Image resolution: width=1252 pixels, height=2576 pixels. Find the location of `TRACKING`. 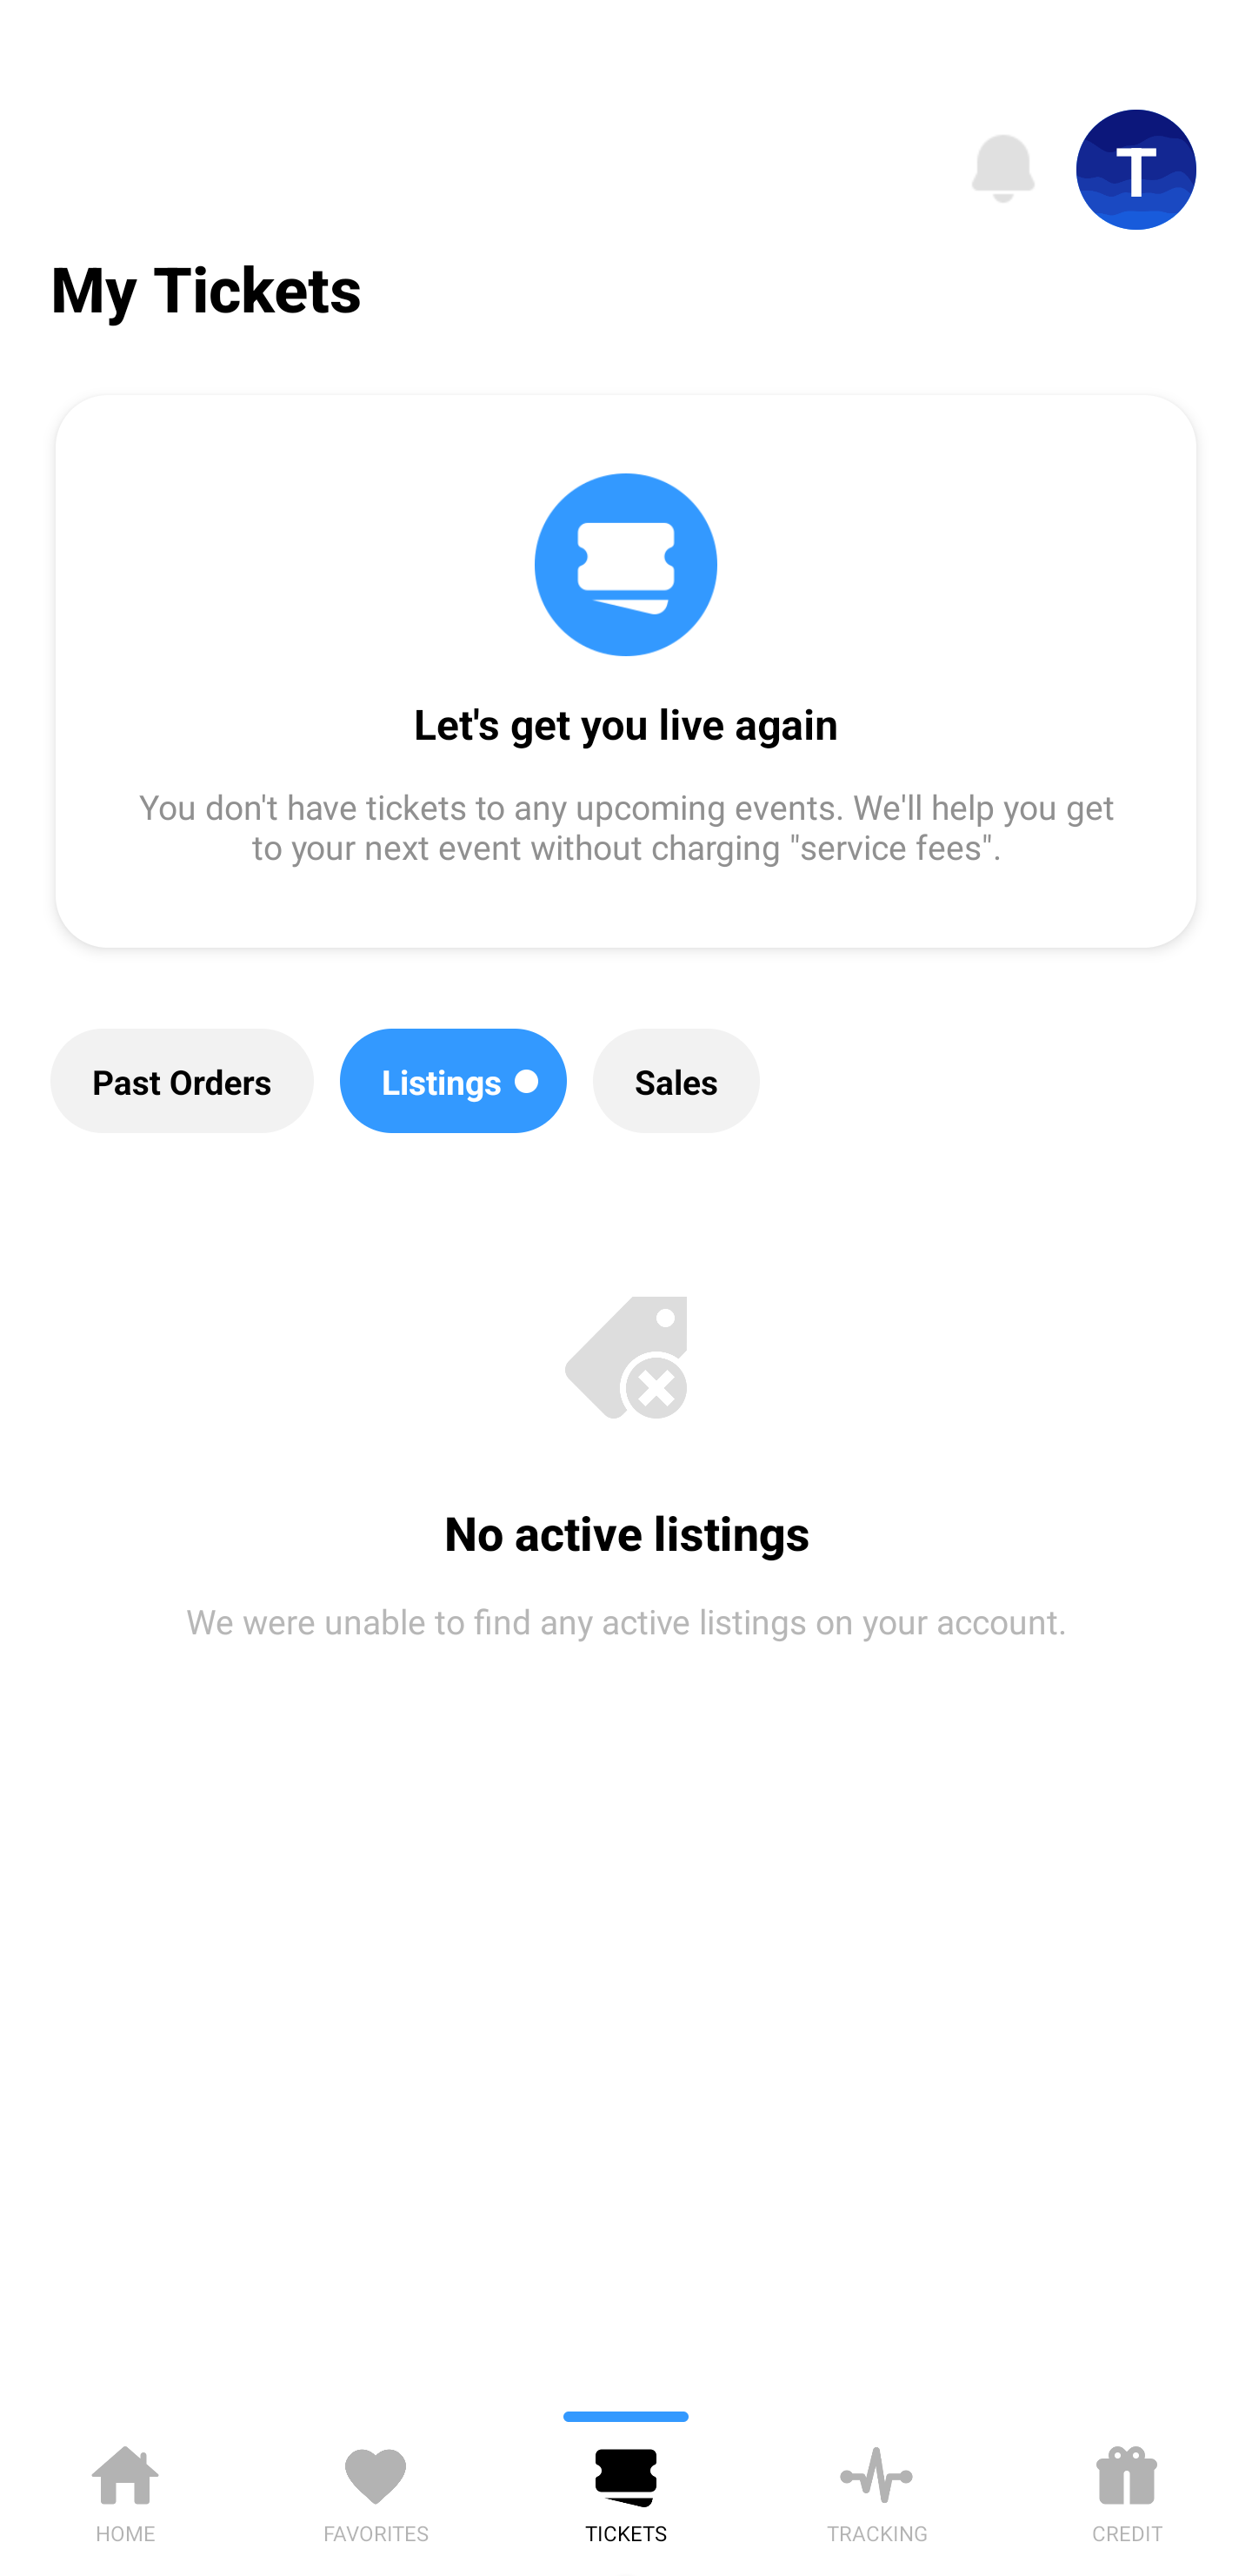

TRACKING is located at coordinates (876, 2489).